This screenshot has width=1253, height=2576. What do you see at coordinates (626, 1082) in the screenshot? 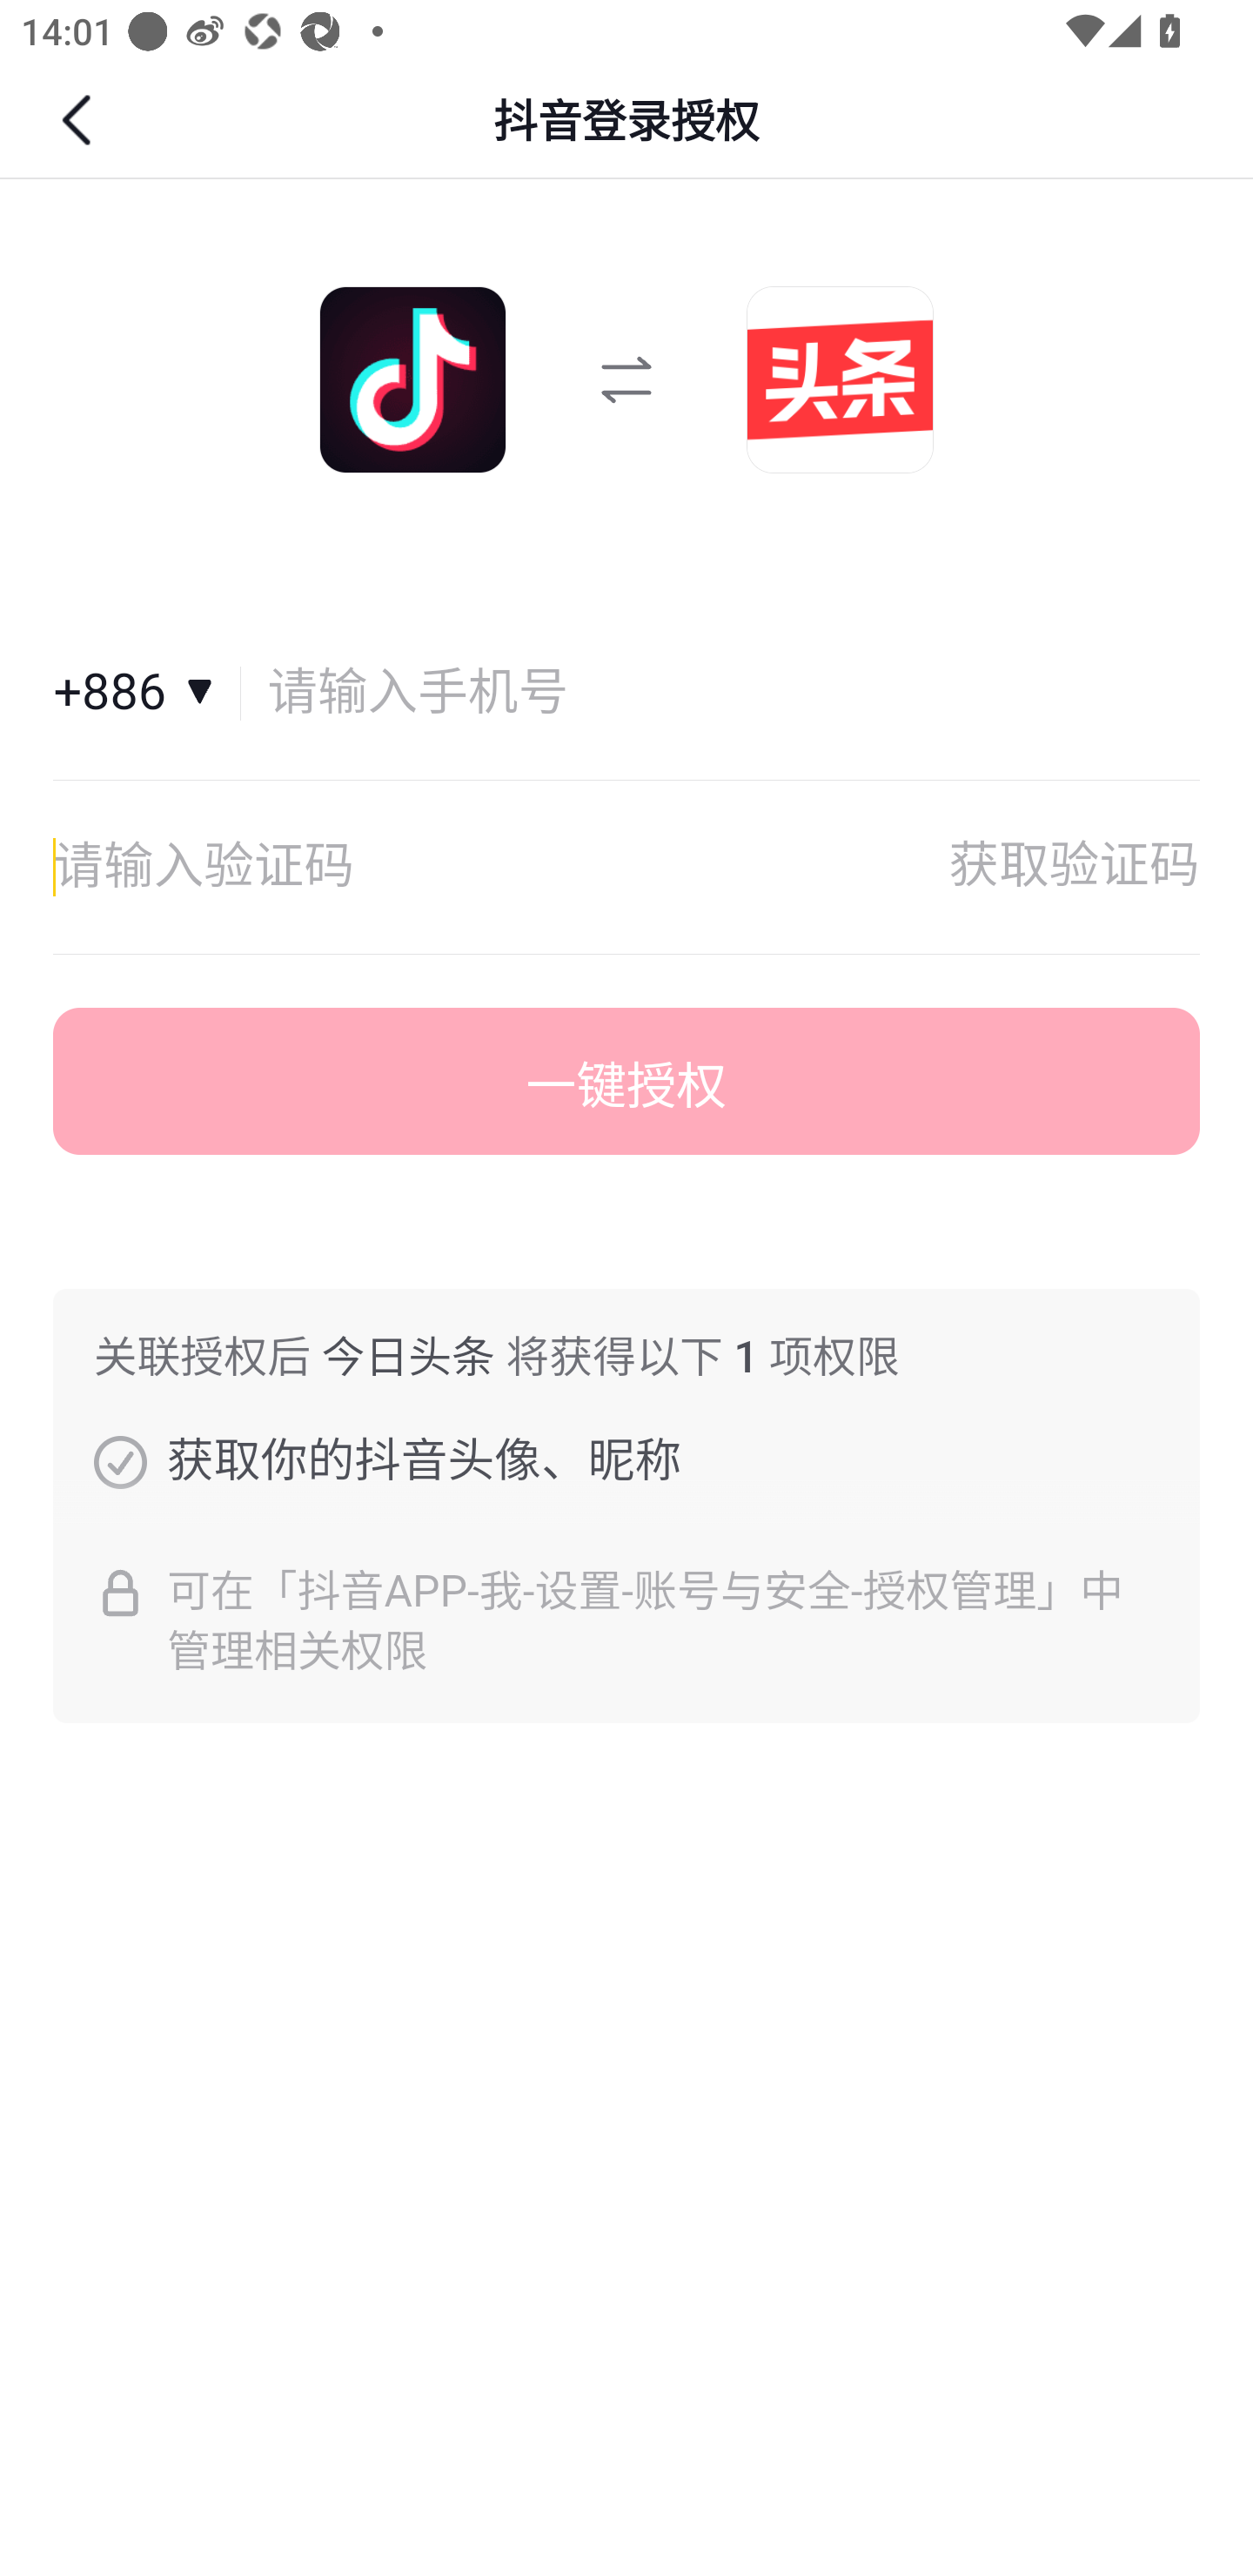
I see `一键授权` at bounding box center [626, 1082].